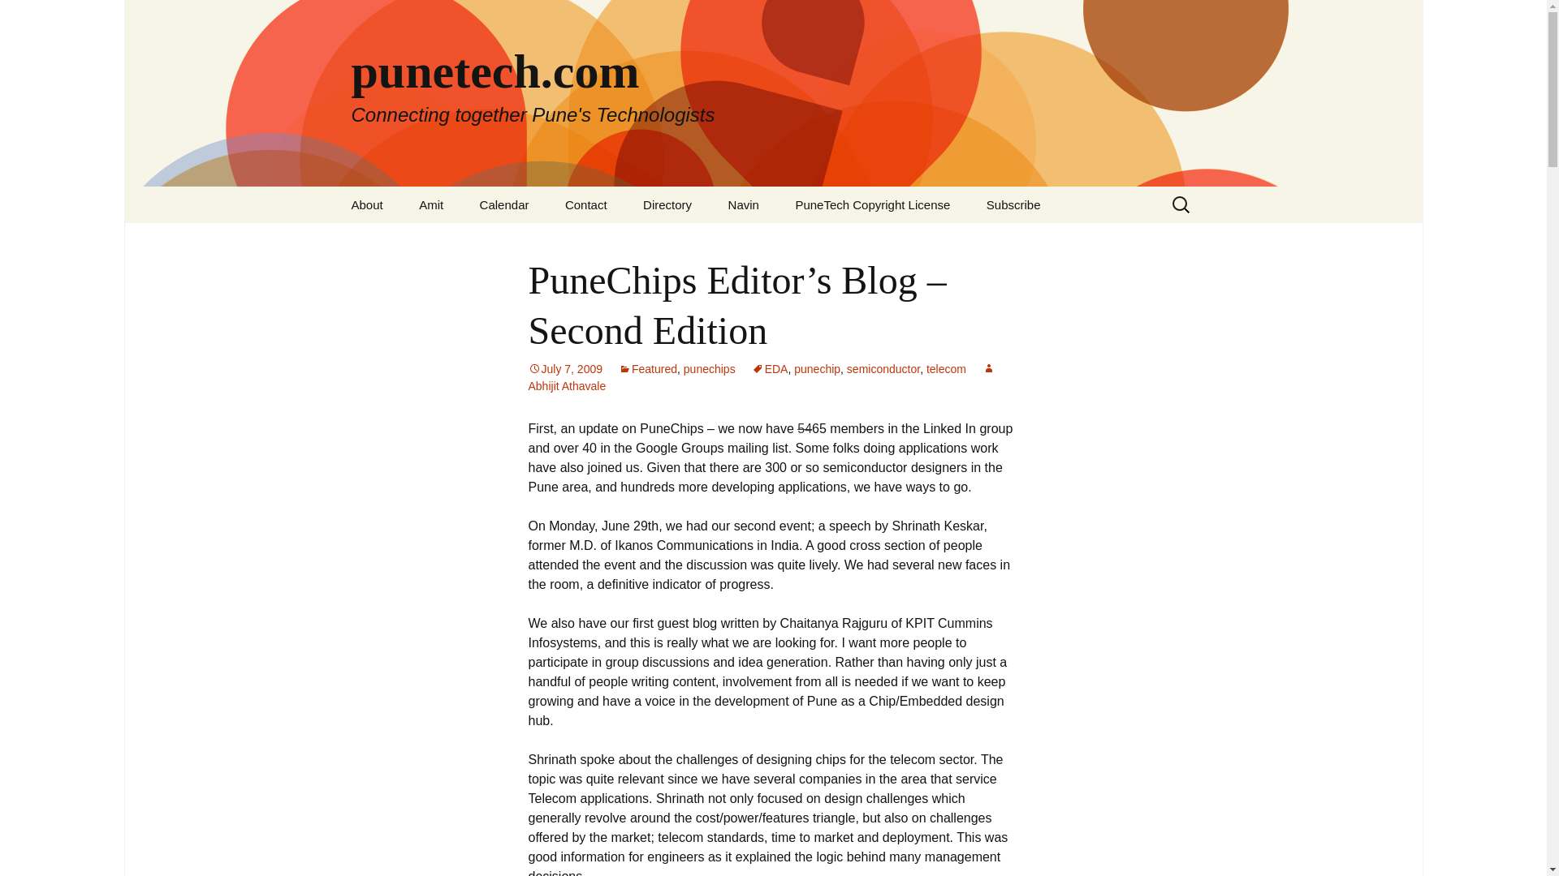 The height and width of the screenshot is (876, 1559). I want to click on Top ranked websites from Pune, so click(707, 247).